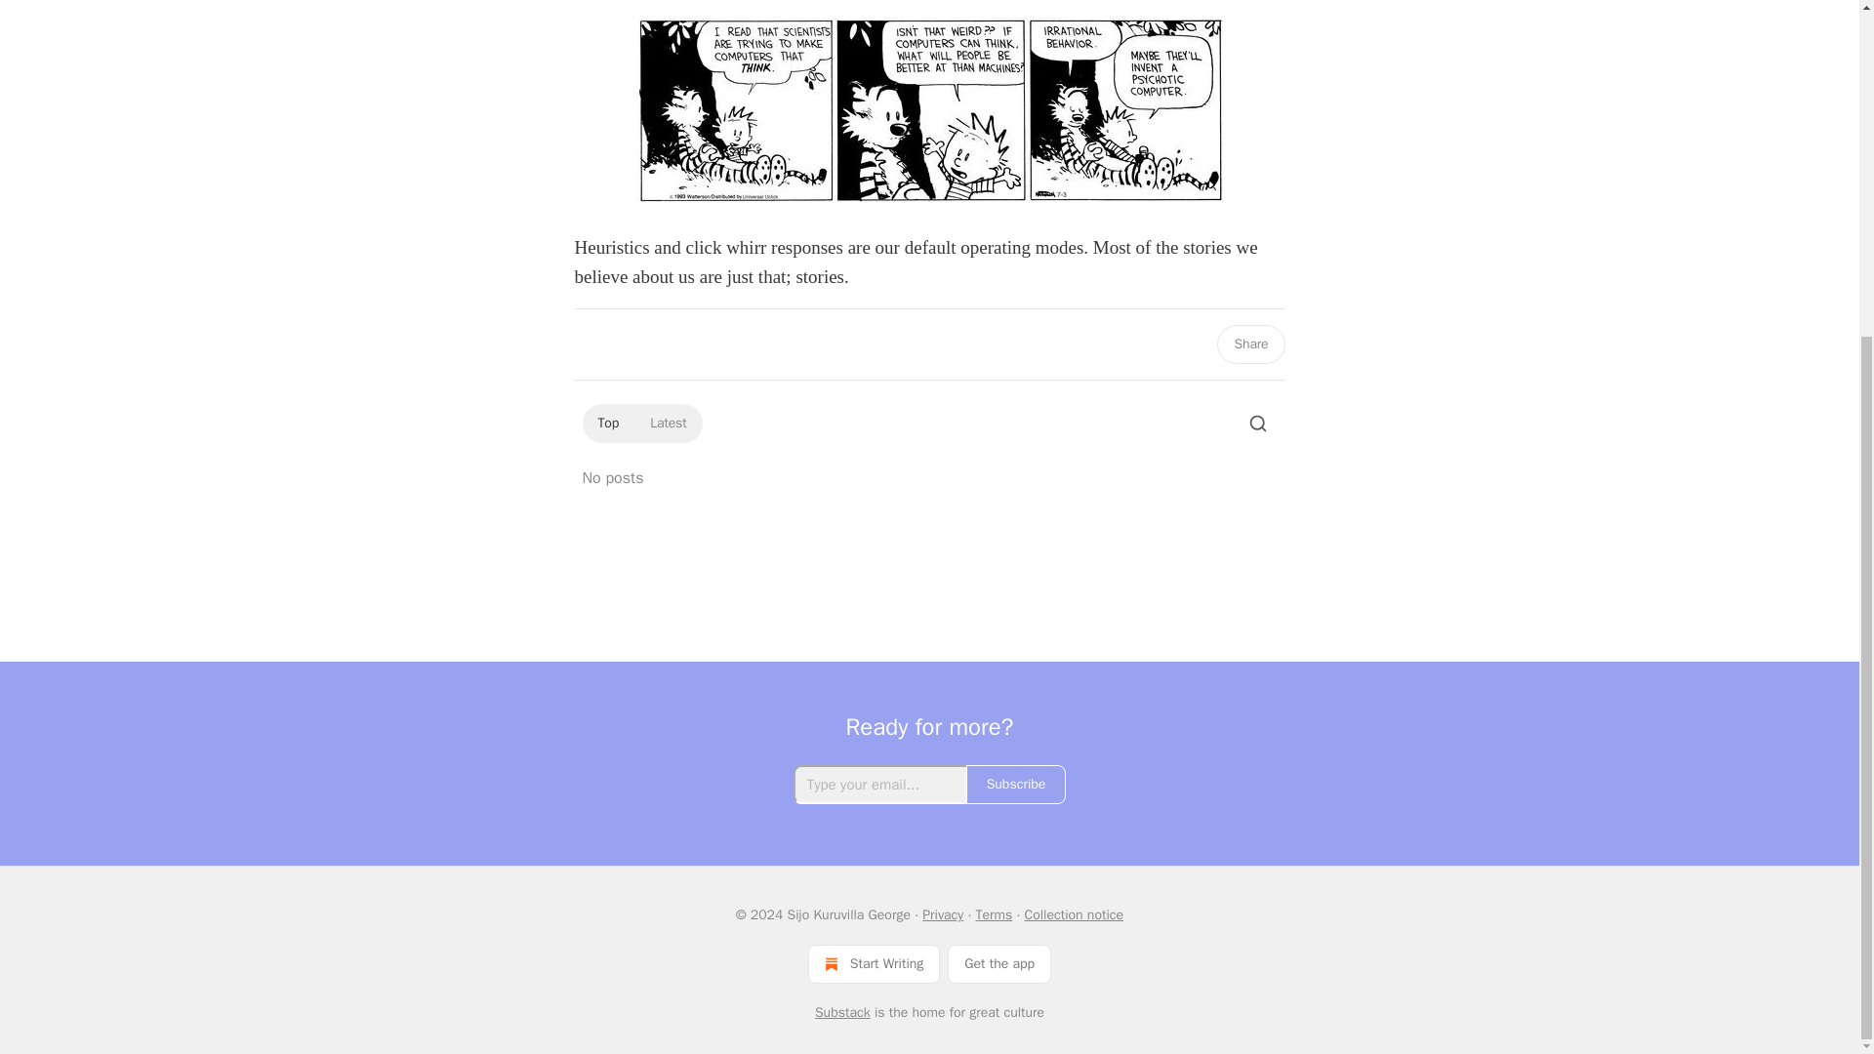  Describe the element at coordinates (874, 963) in the screenshot. I see `Start Writing` at that location.